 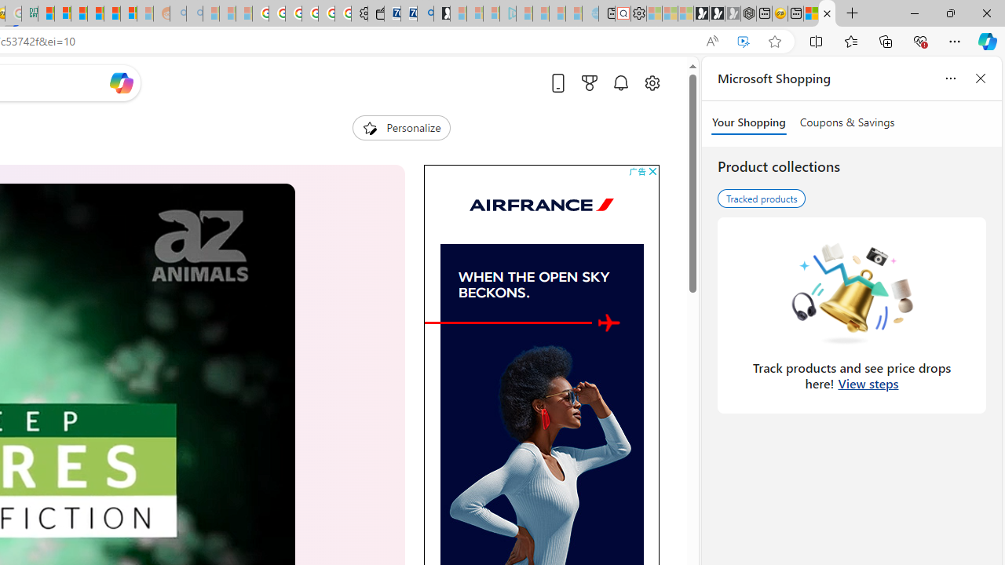 What do you see at coordinates (590, 14) in the screenshot?
I see `Home | Sky Blue Bikes - Sky Blue Bikes - Sleeping` at bounding box center [590, 14].